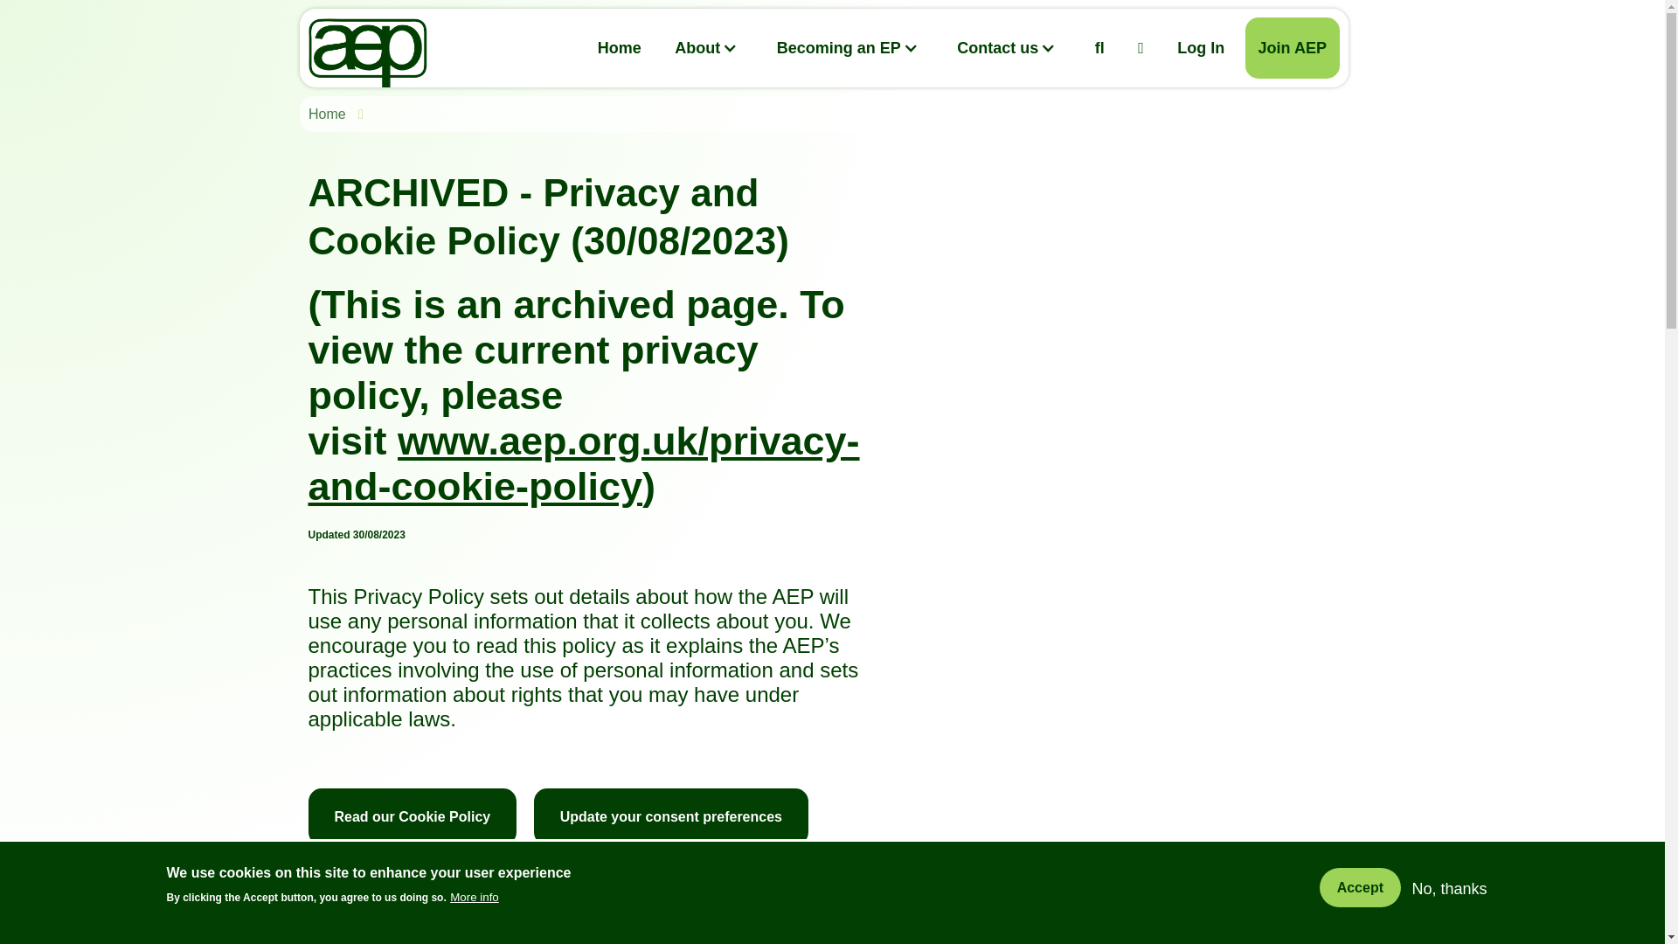  Describe the element at coordinates (412, 816) in the screenshot. I see `Read our Cookie Policy` at that location.